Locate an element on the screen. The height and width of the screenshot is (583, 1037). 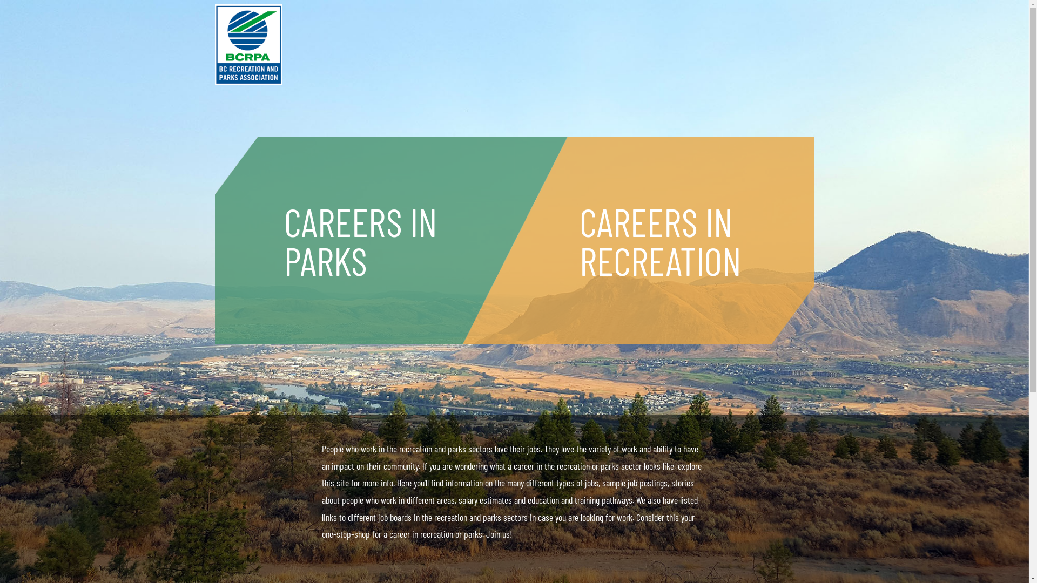
CAREERS IN
PARKS is located at coordinates (363, 243).